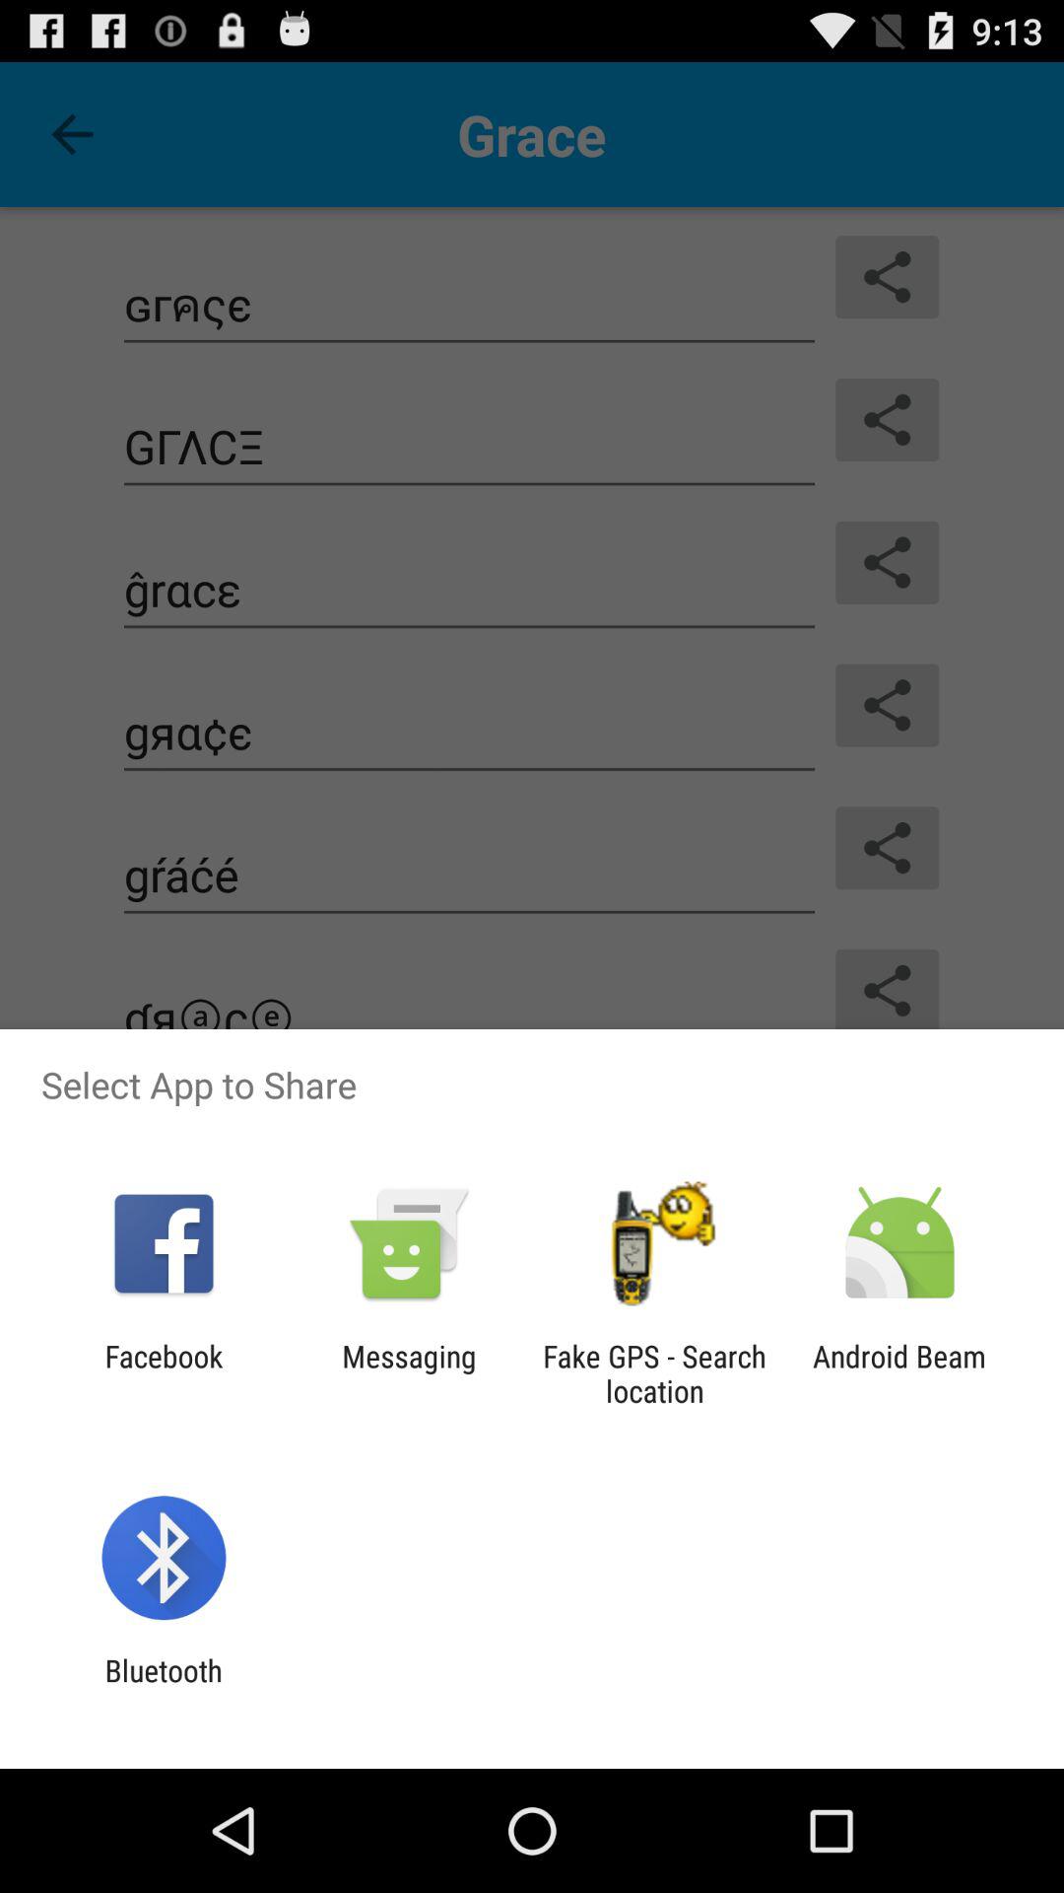 This screenshot has height=1893, width=1064. I want to click on turn on messaging, so click(409, 1373).